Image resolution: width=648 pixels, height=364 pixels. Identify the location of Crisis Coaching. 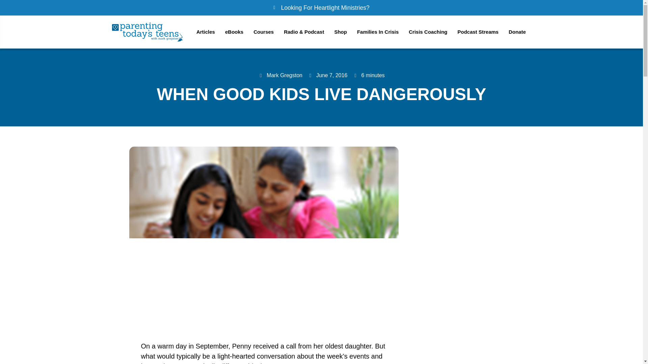
(428, 32).